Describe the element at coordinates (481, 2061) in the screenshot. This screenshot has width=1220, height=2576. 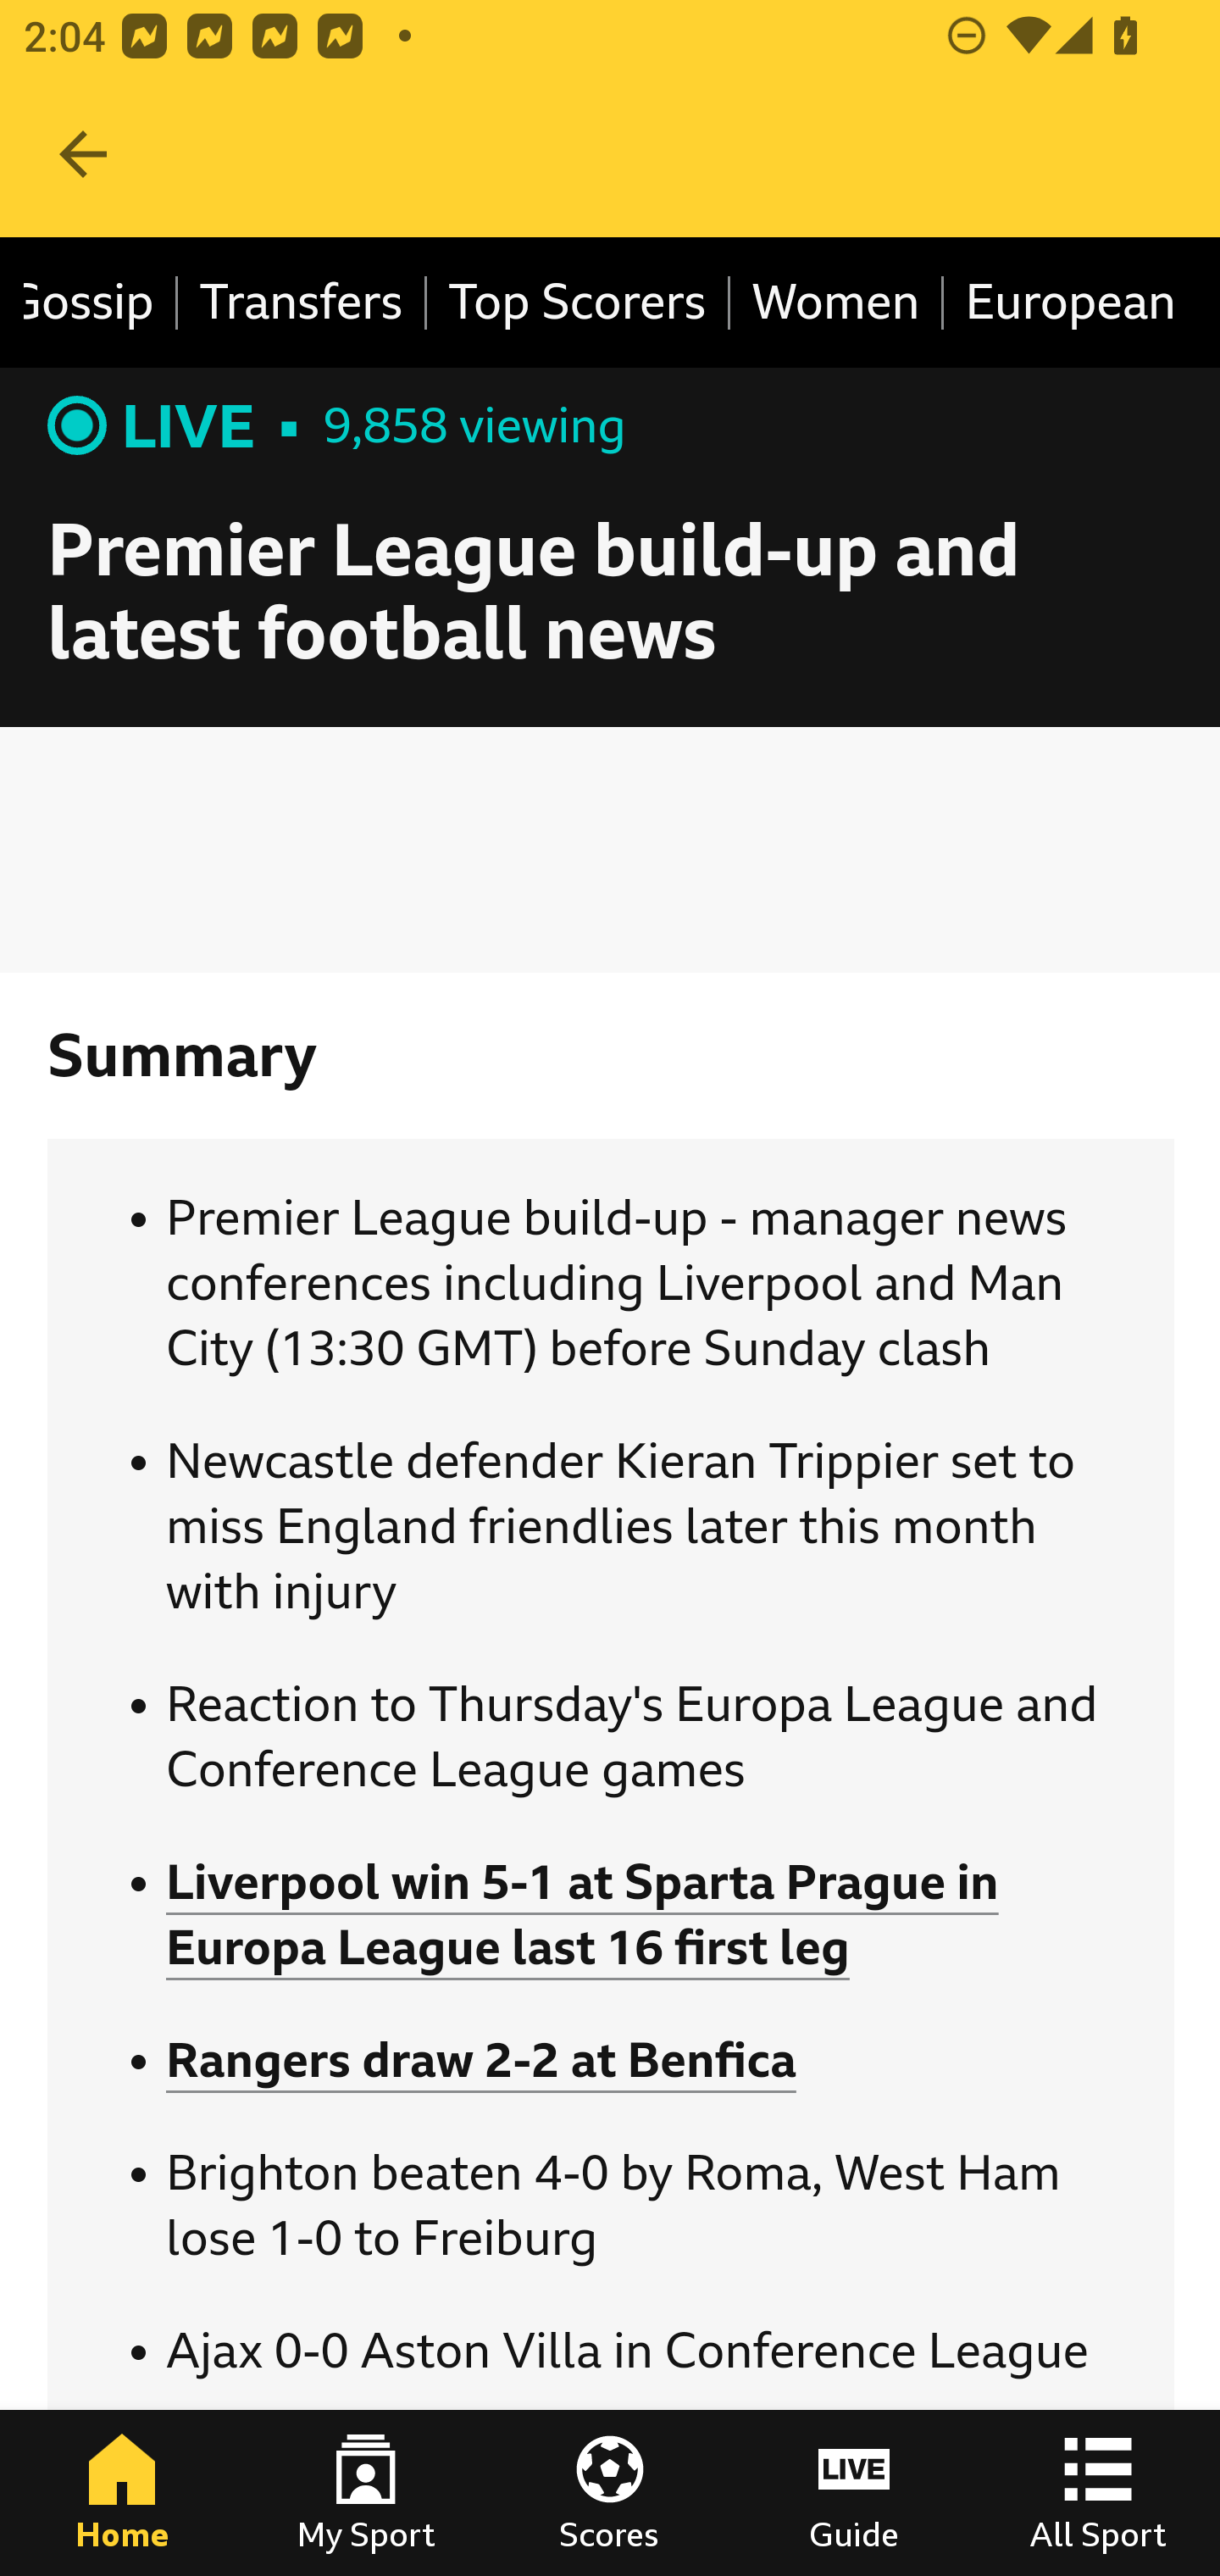
I see `Rangers draw 2-2 at Benfica` at that location.